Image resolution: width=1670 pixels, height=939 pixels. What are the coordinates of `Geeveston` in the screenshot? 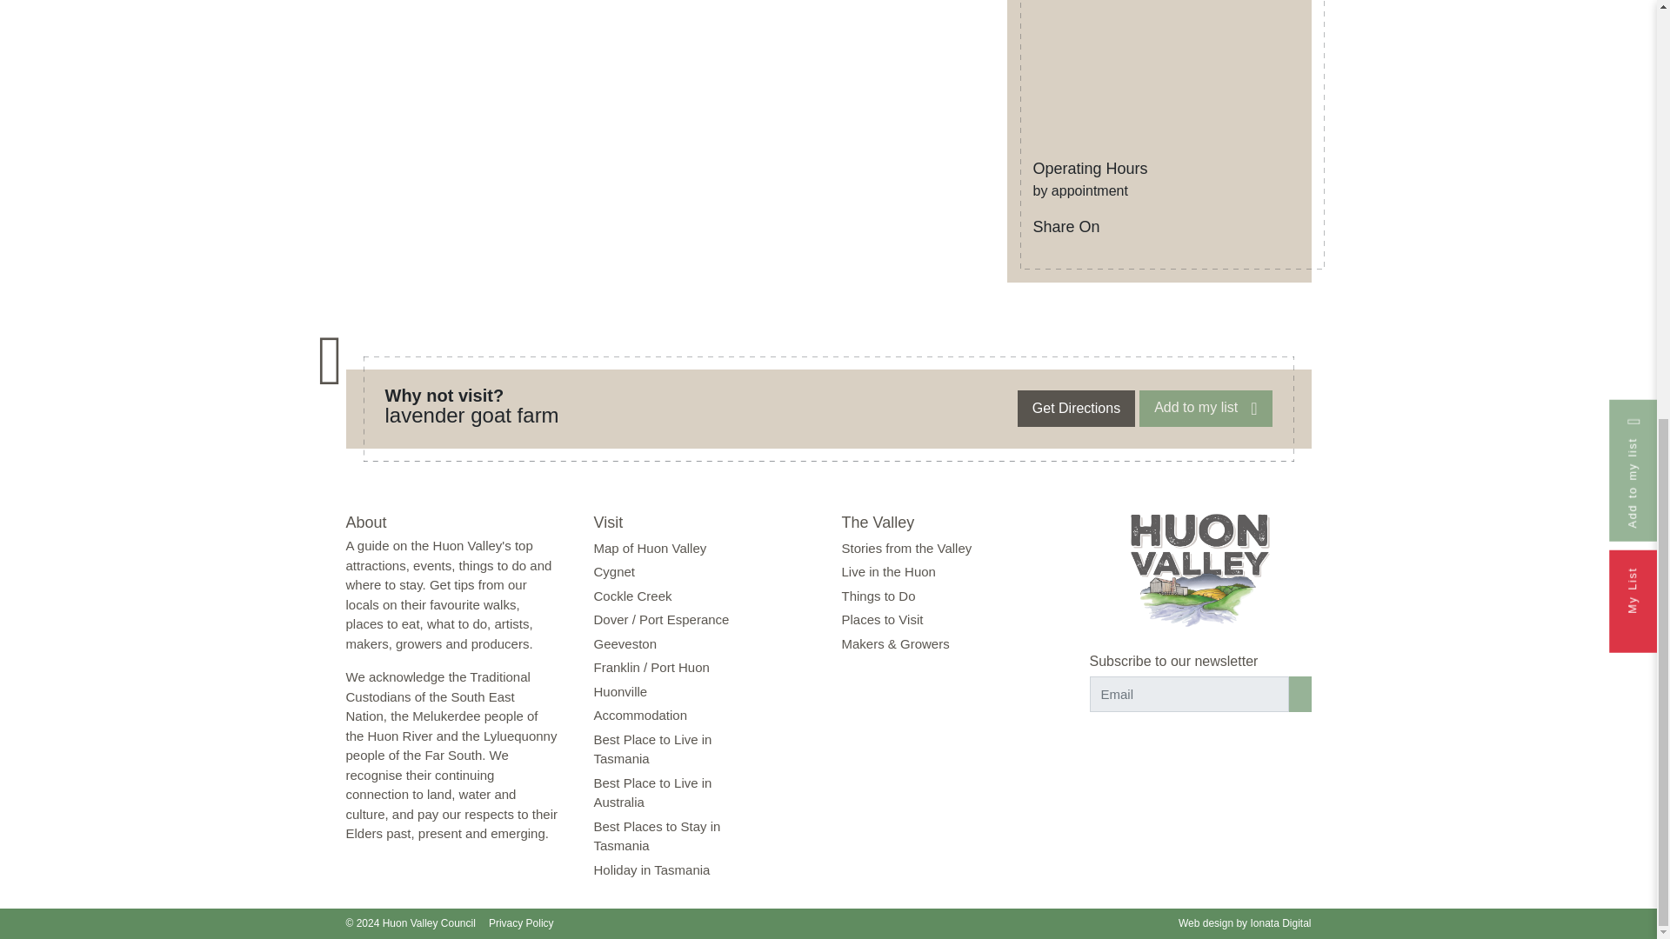 It's located at (625, 643).